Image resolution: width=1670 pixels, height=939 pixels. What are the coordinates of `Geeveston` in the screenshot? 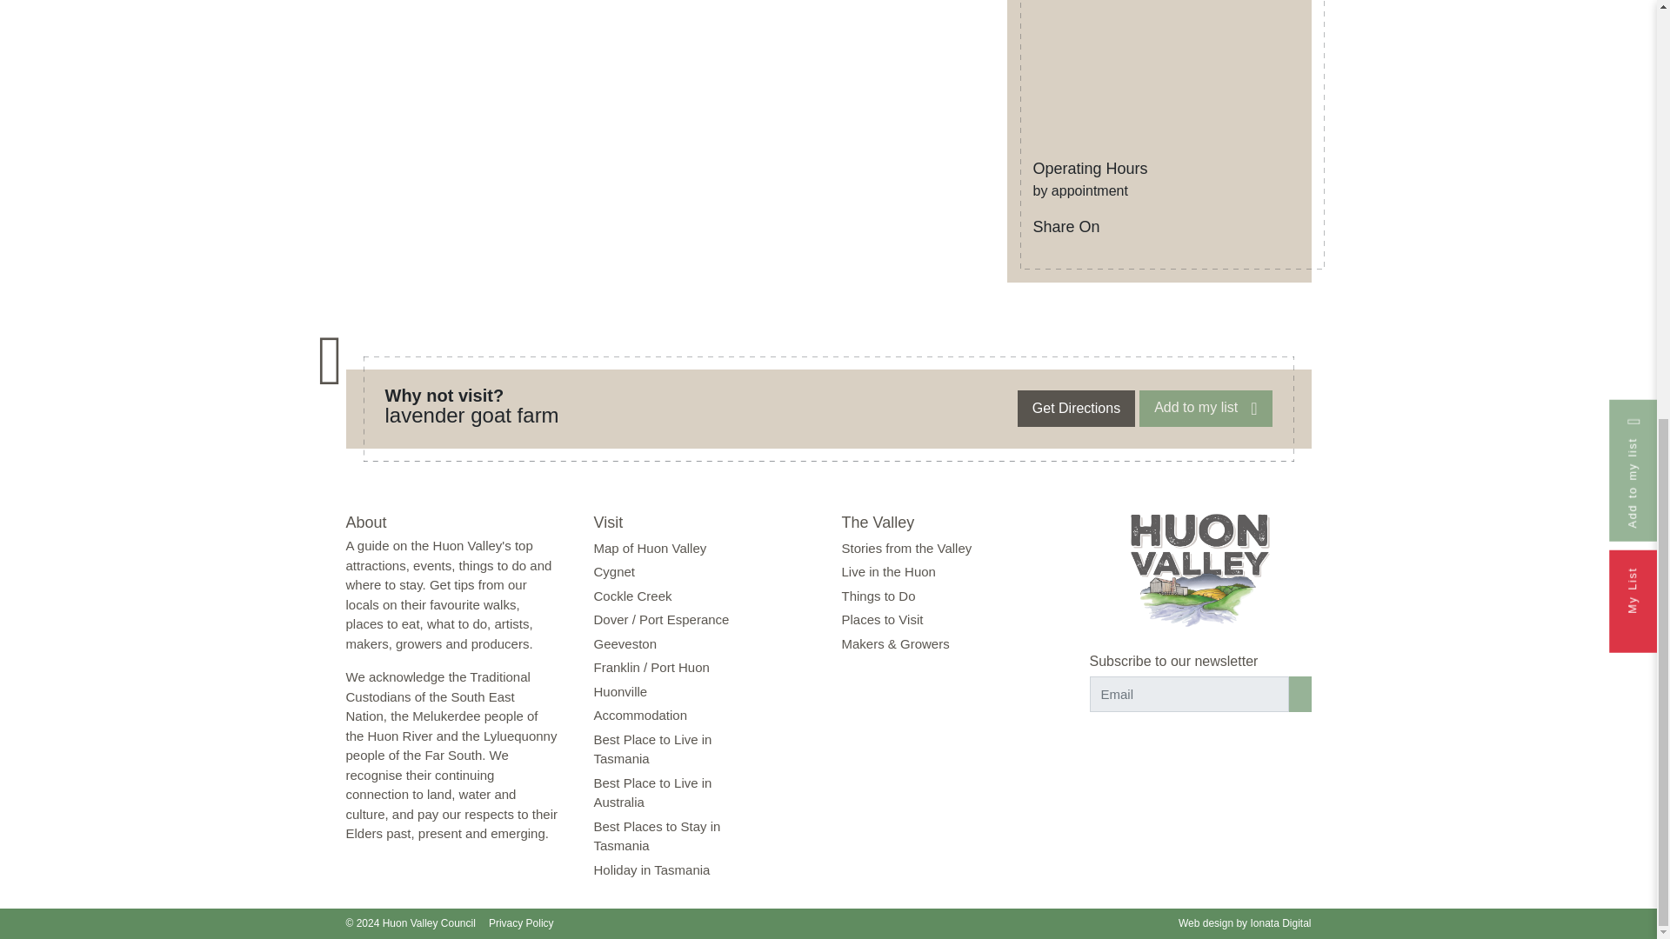 It's located at (625, 643).